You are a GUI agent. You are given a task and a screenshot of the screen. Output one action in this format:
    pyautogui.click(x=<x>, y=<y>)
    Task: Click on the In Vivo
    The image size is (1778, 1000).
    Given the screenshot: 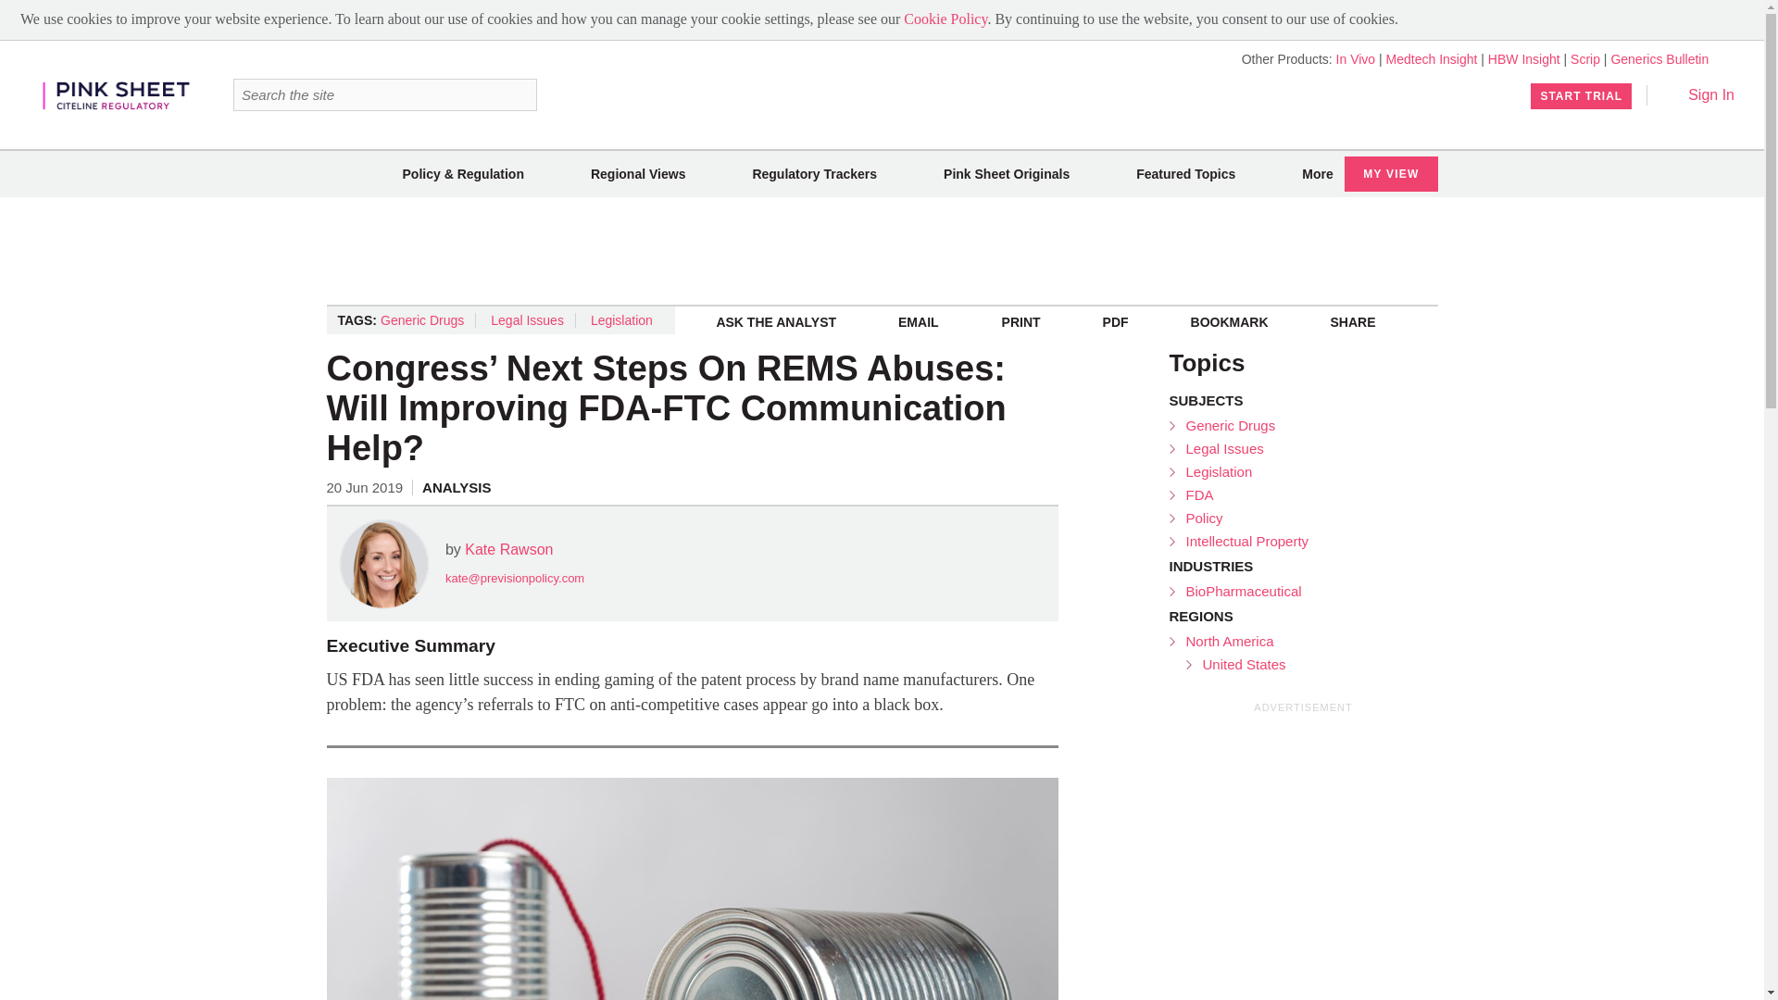 What is the action you would take?
    pyautogui.click(x=1356, y=59)
    